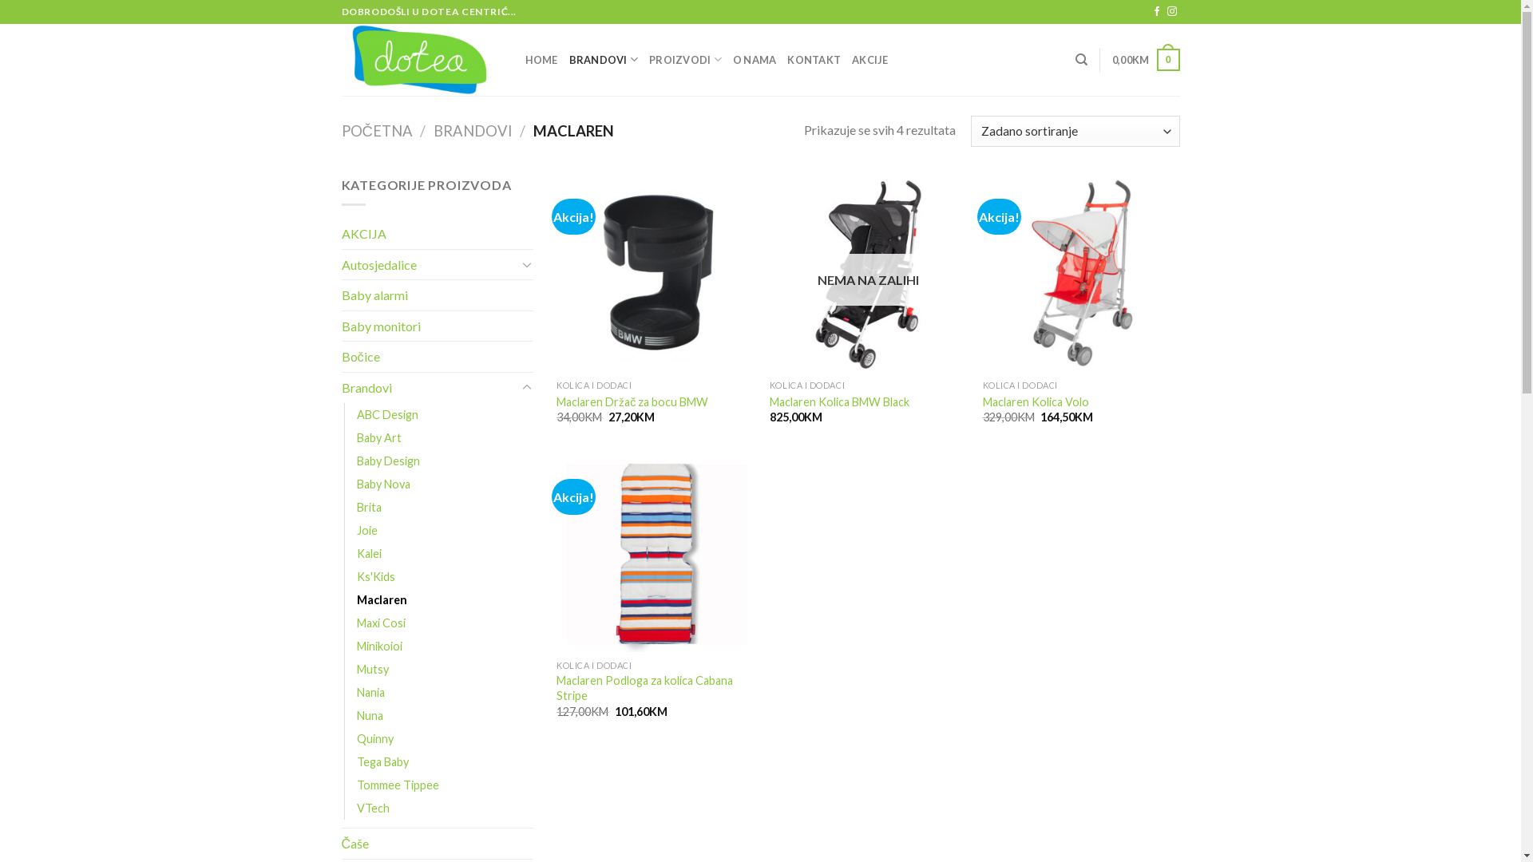  Describe the element at coordinates (378, 646) in the screenshot. I see `Minikoioi` at that location.